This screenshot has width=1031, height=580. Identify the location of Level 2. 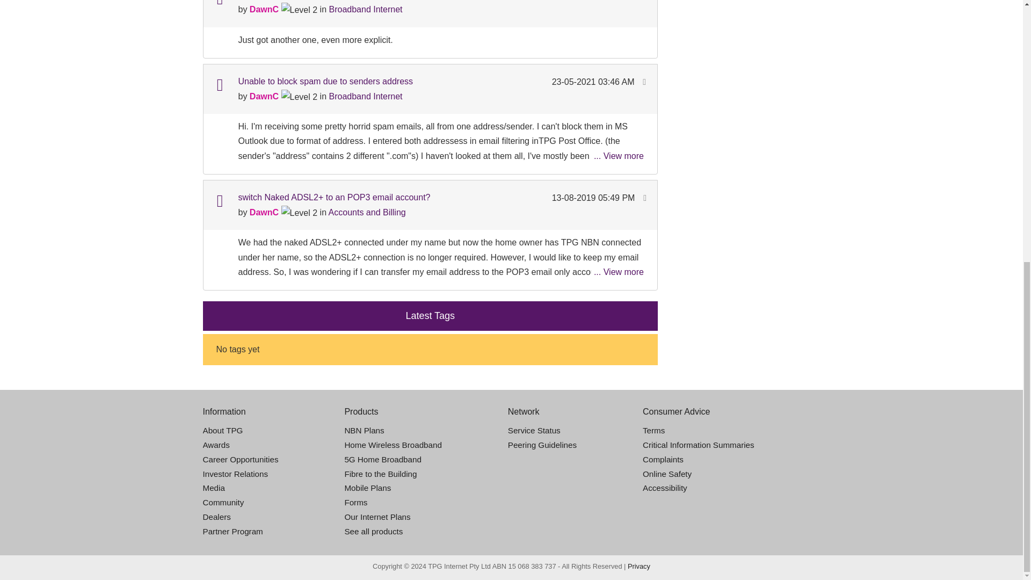
(300, 10).